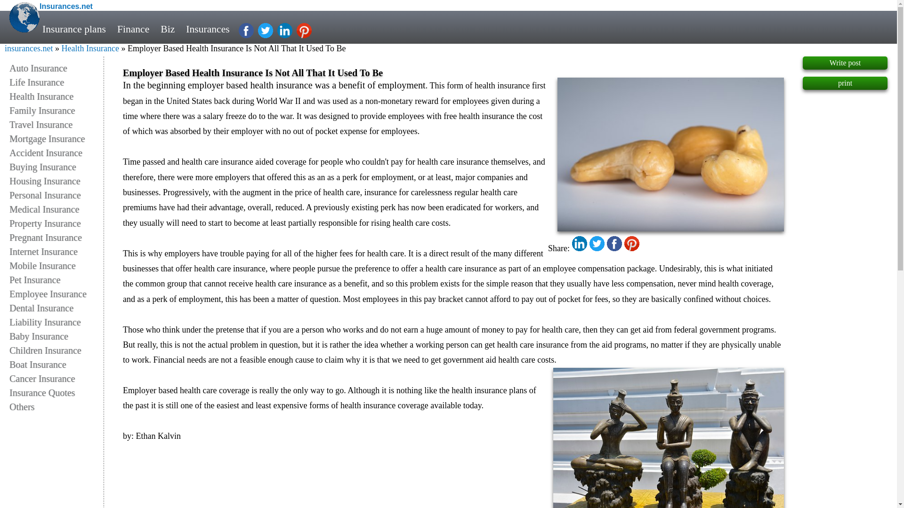  Describe the element at coordinates (28, 48) in the screenshot. I see `insurances.net` at that location.